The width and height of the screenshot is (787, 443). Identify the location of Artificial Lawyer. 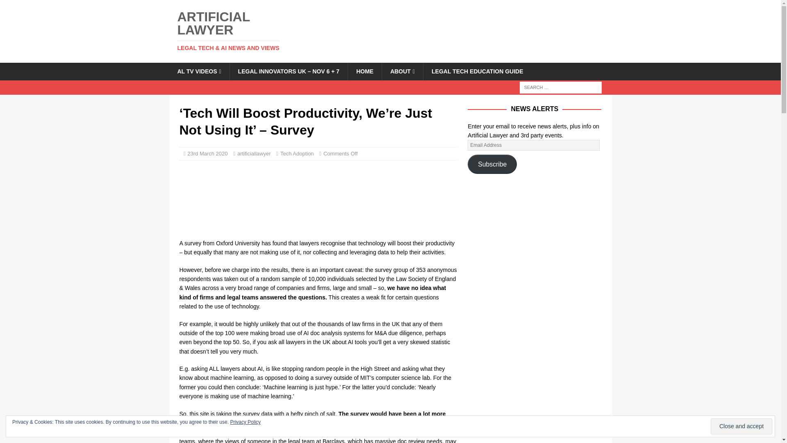
(239, 30).